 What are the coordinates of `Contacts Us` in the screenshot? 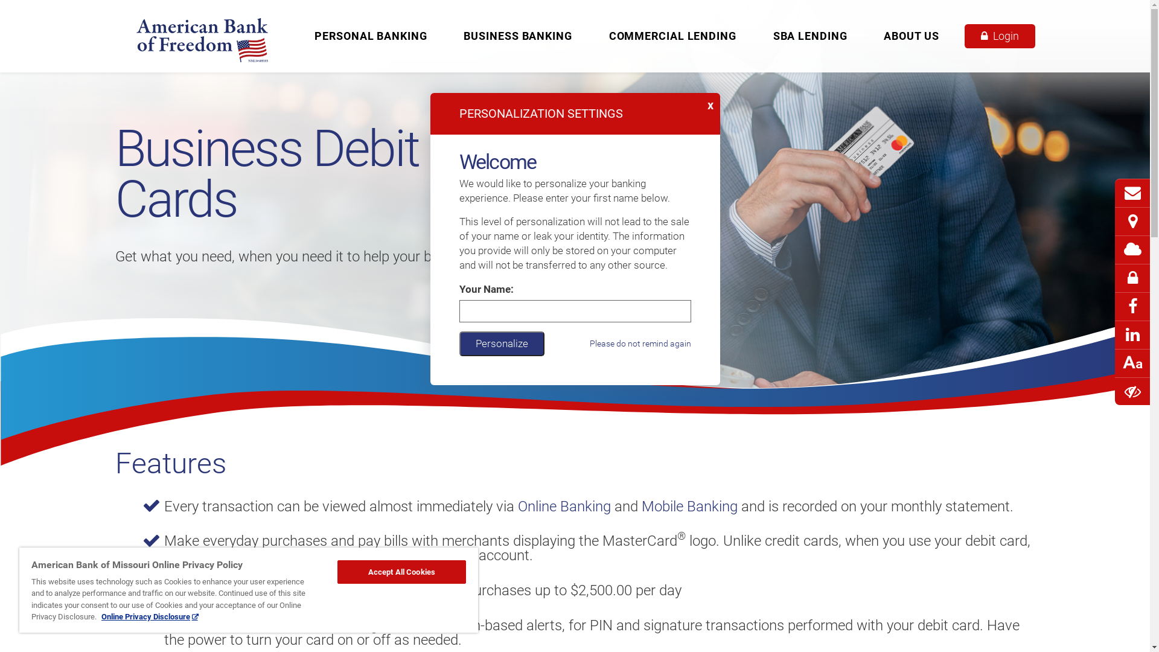 It's located at (1132, 193).